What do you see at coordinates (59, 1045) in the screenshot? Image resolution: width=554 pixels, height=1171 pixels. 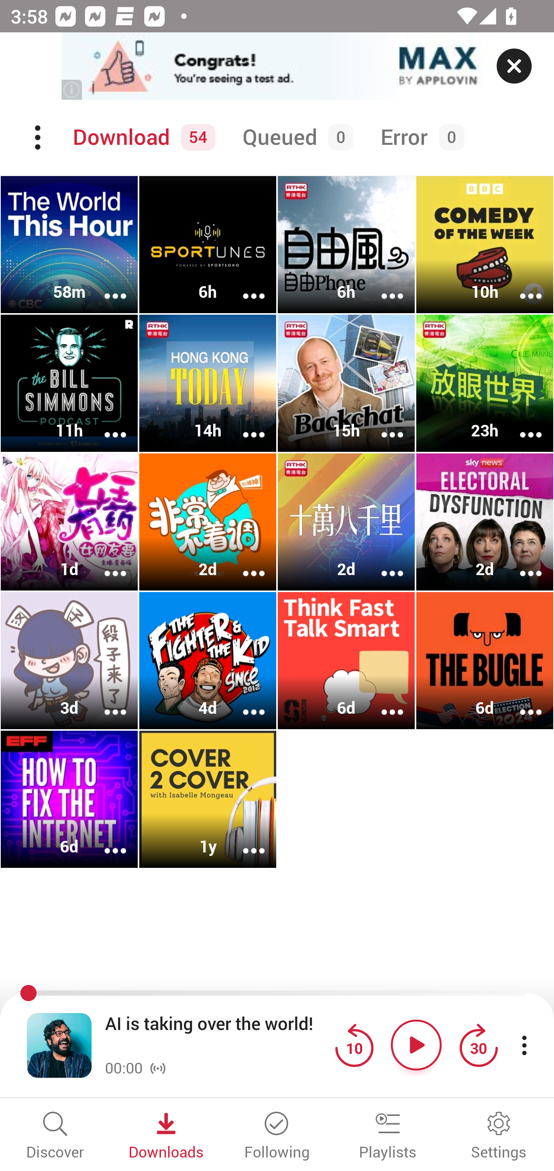 I see `Open fullscreen player` at bounding box center [59, 1045].